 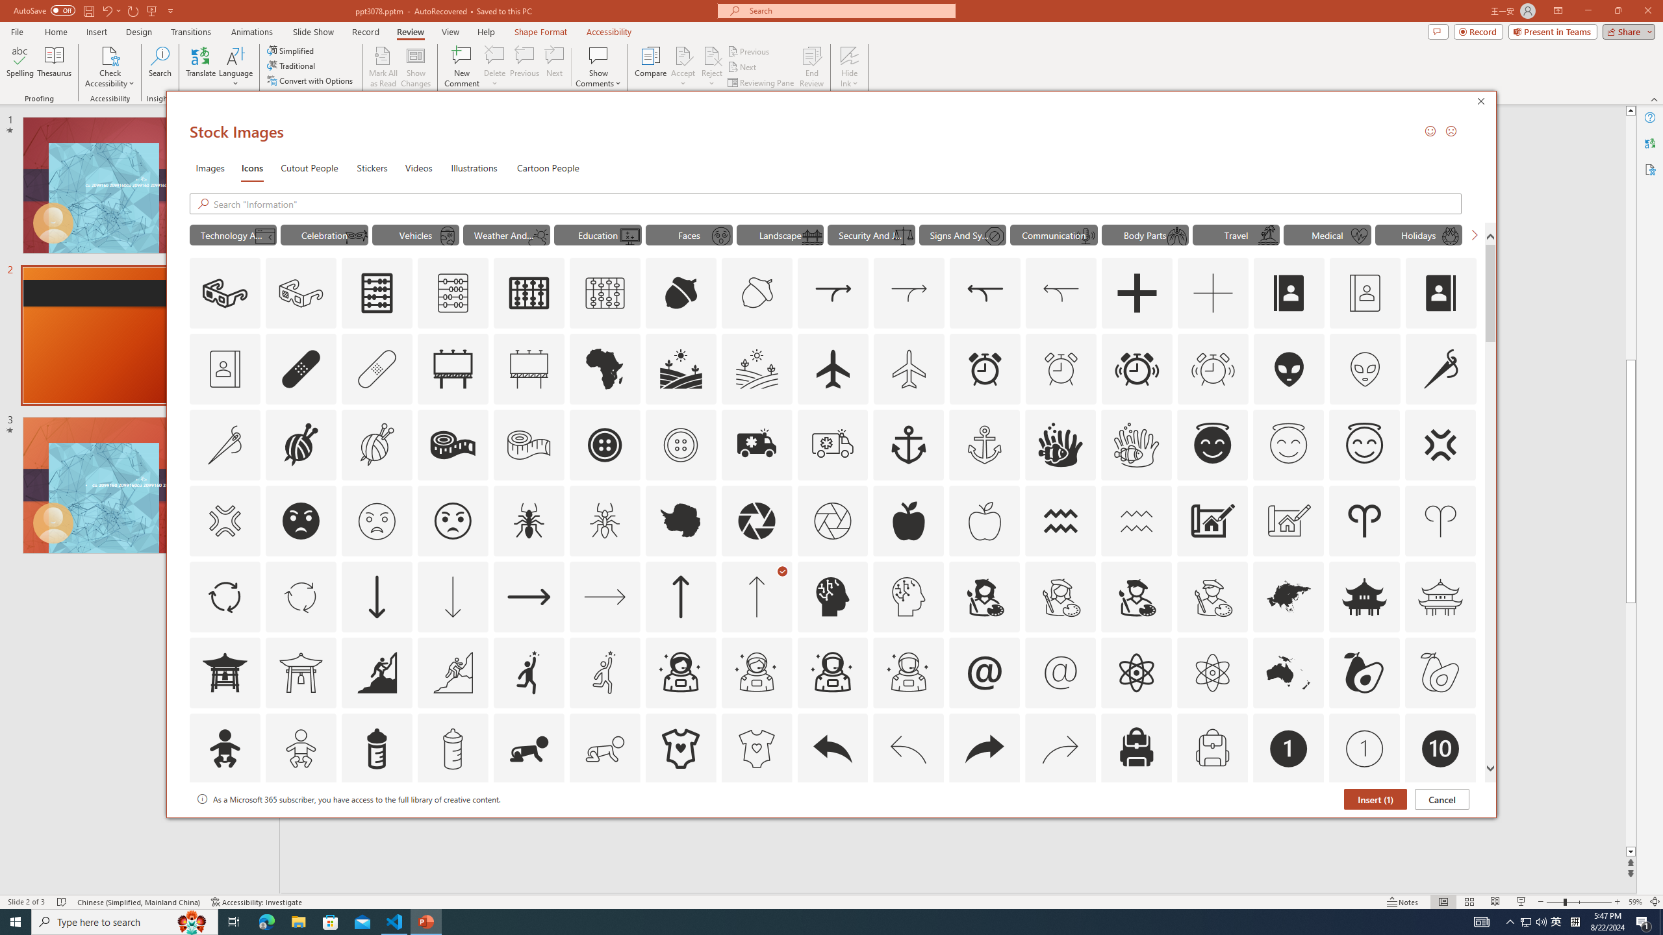 What do you see at coordinates (1061, 825) in the screenshot?
I see `AutomationID: Icons_Badge7` at bounding box center [1061, 825].